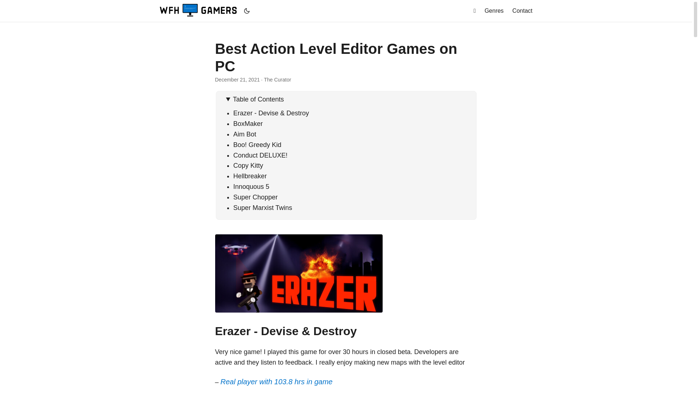  What do you see at coordinates (522, 11) in the screenshot?
I see `Contact` at bounding box center [522, 11].